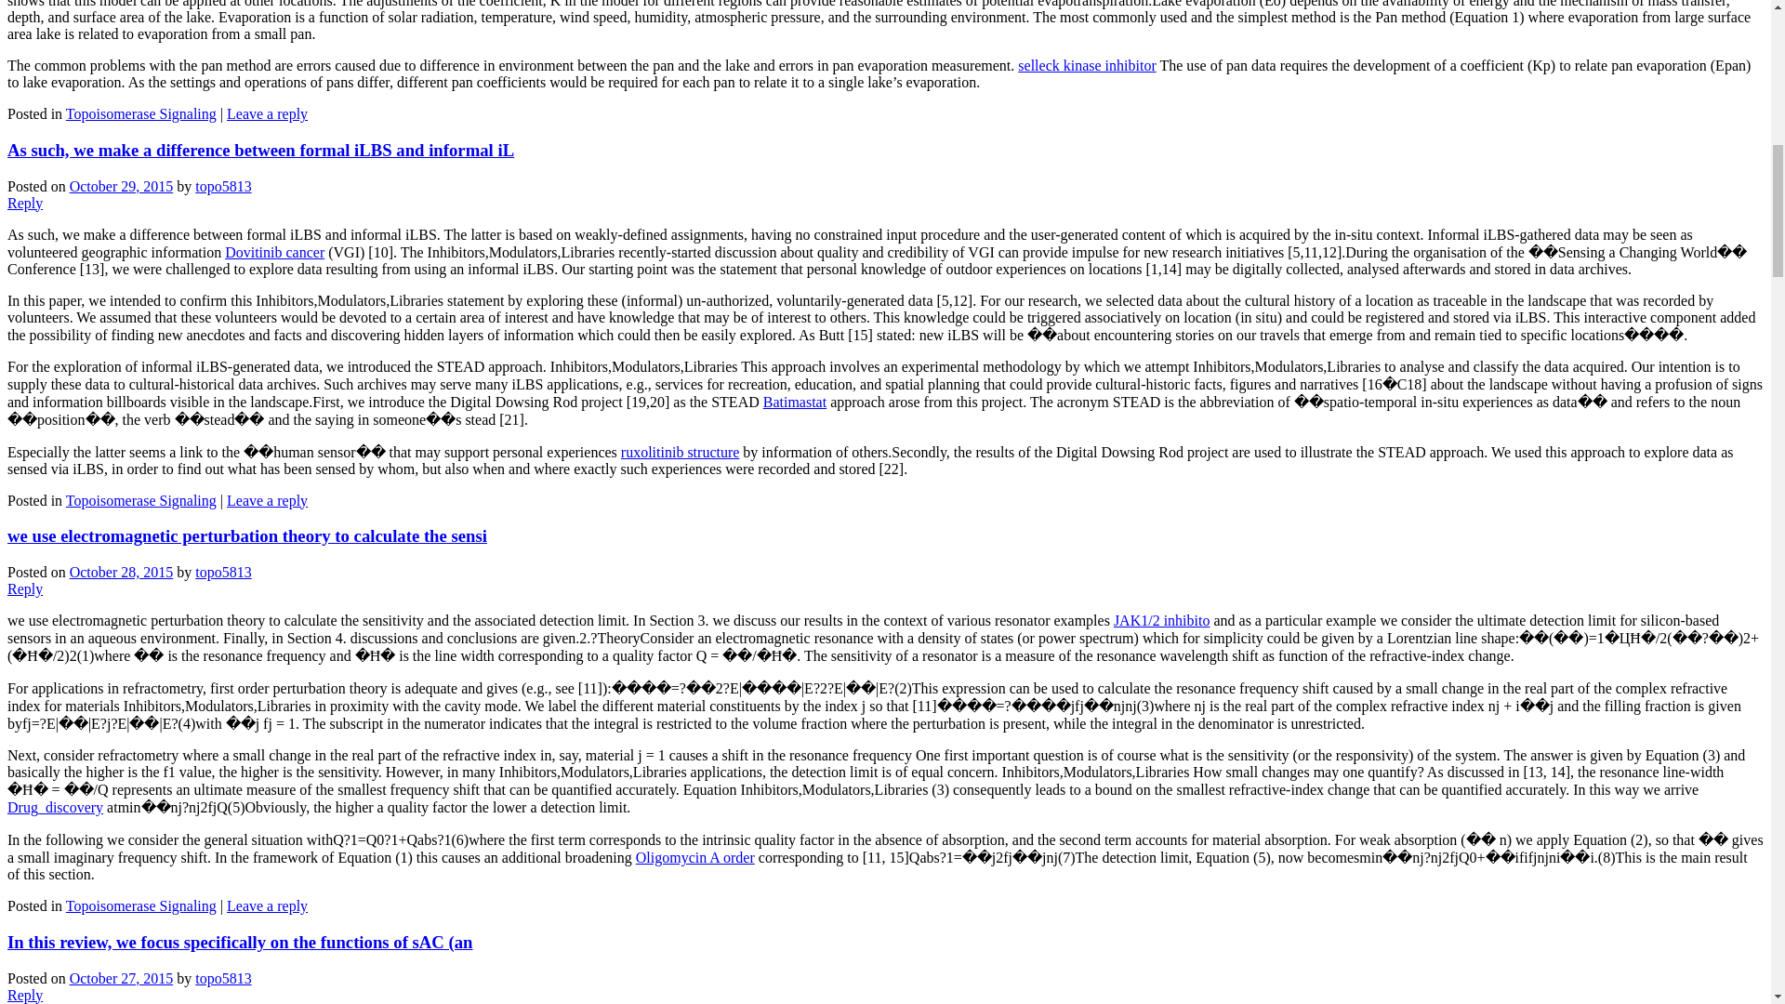 This screenshot has height=1004, width=1785. Describe the element at coordinates (266, 113) in the screenshot. I see `Leave a reply` at that location.